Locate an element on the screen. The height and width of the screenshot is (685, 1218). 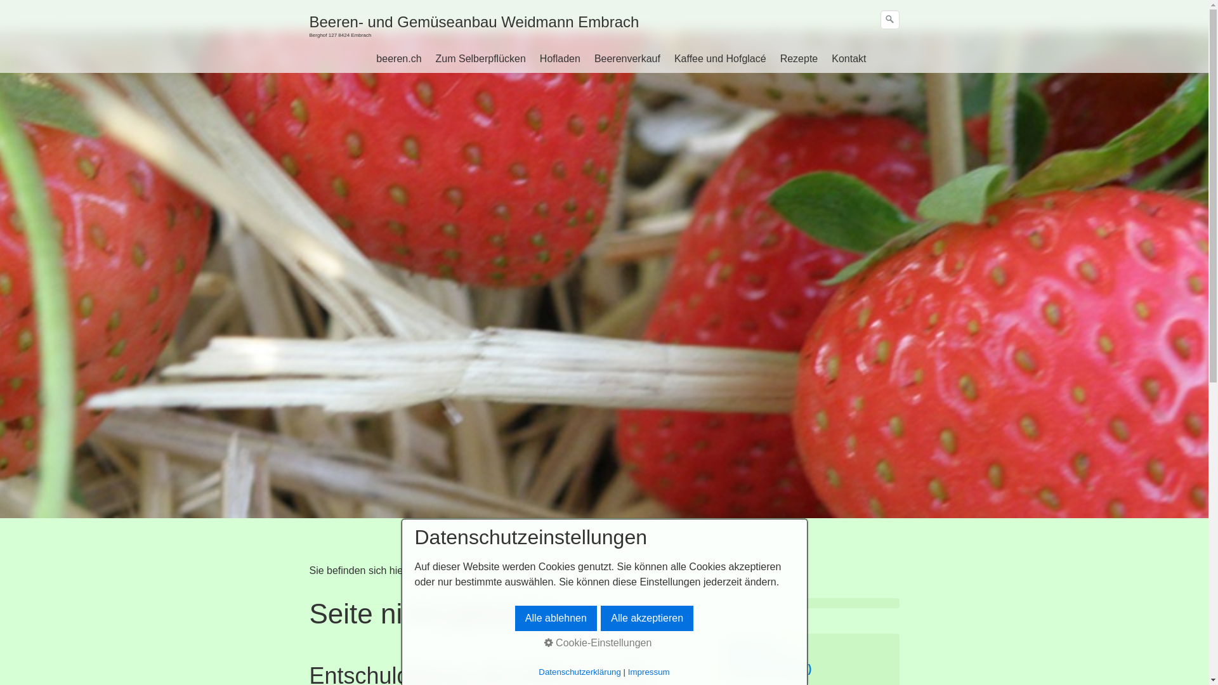
Hofladen is located at coordinates (560, 59).